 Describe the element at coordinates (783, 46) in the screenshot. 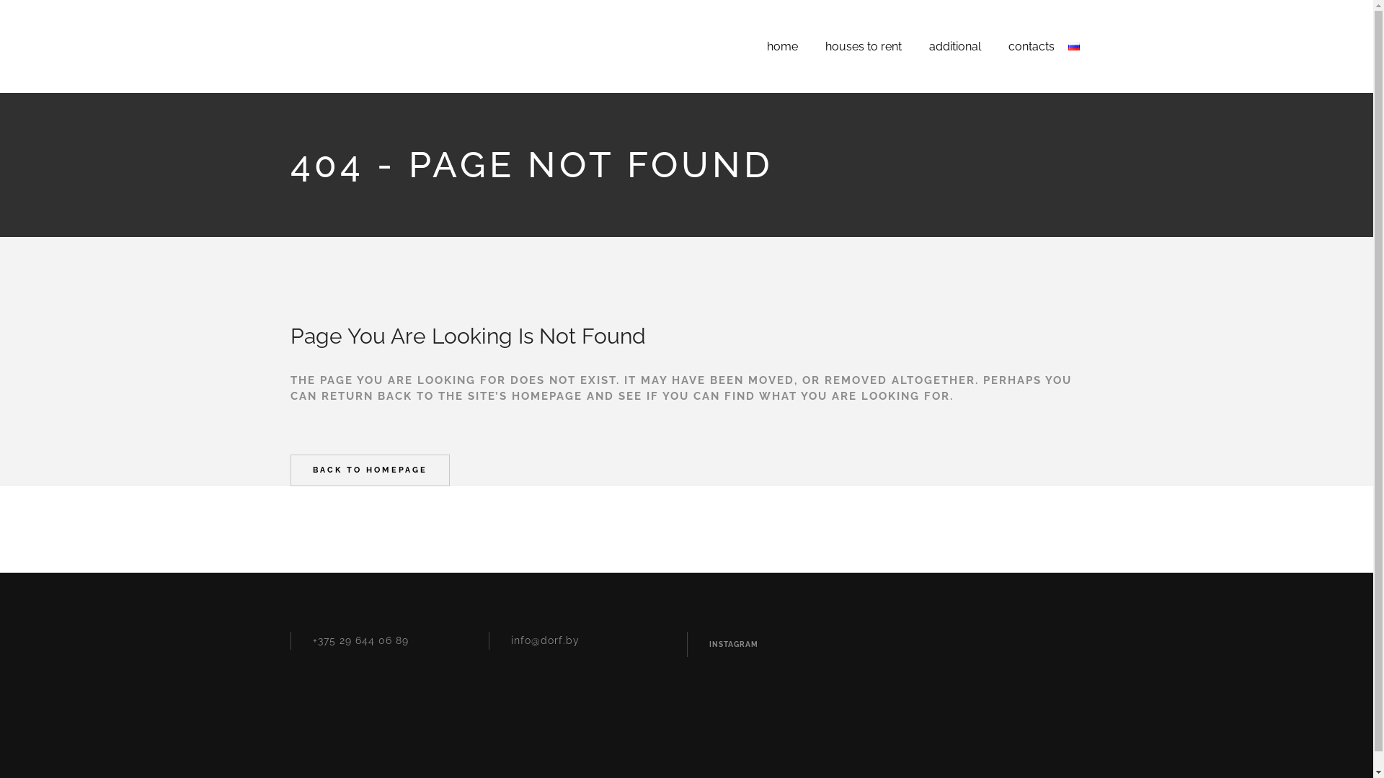

I see `home` at that location.